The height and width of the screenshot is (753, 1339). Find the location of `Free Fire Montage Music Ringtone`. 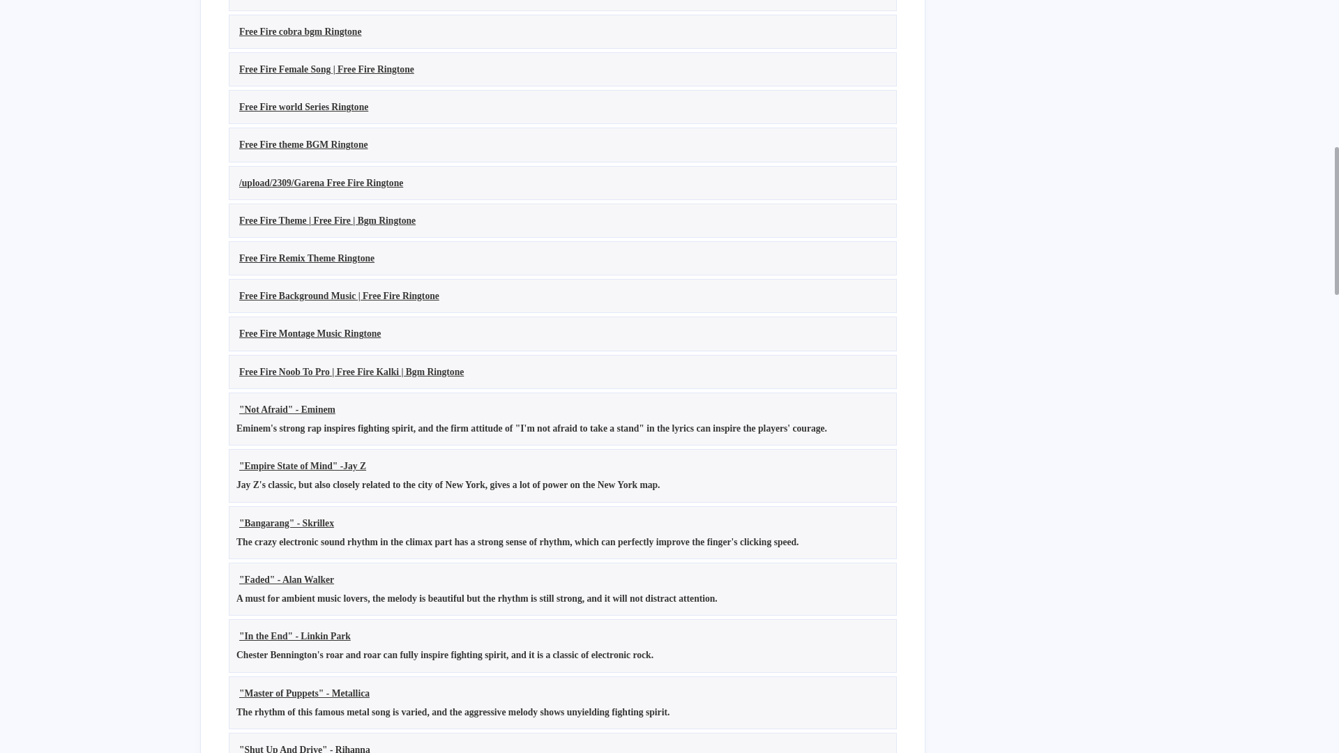

Free Fire Montage Music Ringtone is located at coordinates (310, 333).